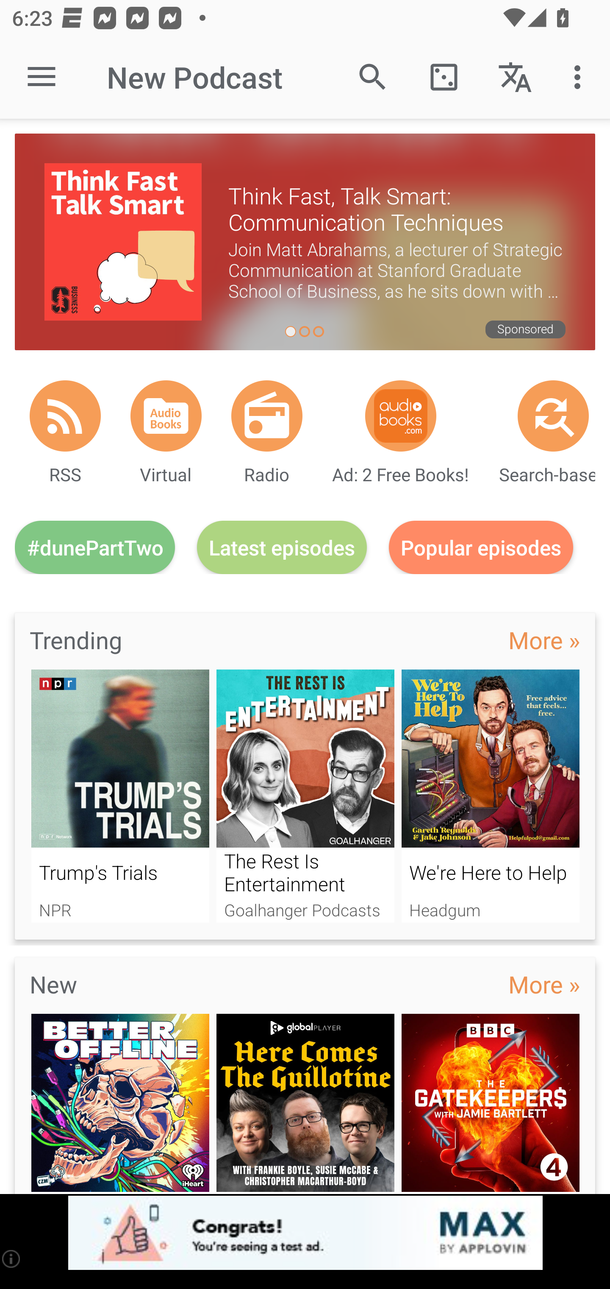 The image size is (610, 1289). I want to click on The Rest Is Entertainment Goalhanger Podcasts, so click(305, 795).